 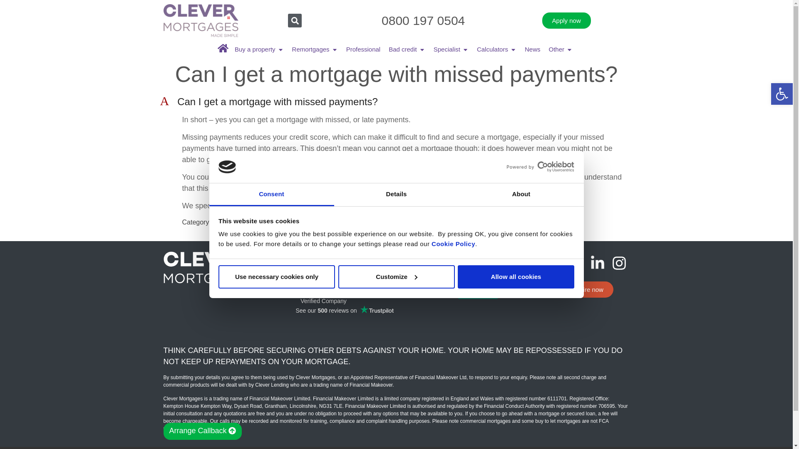 I want to click on Consent, so click(x=271, y=195).